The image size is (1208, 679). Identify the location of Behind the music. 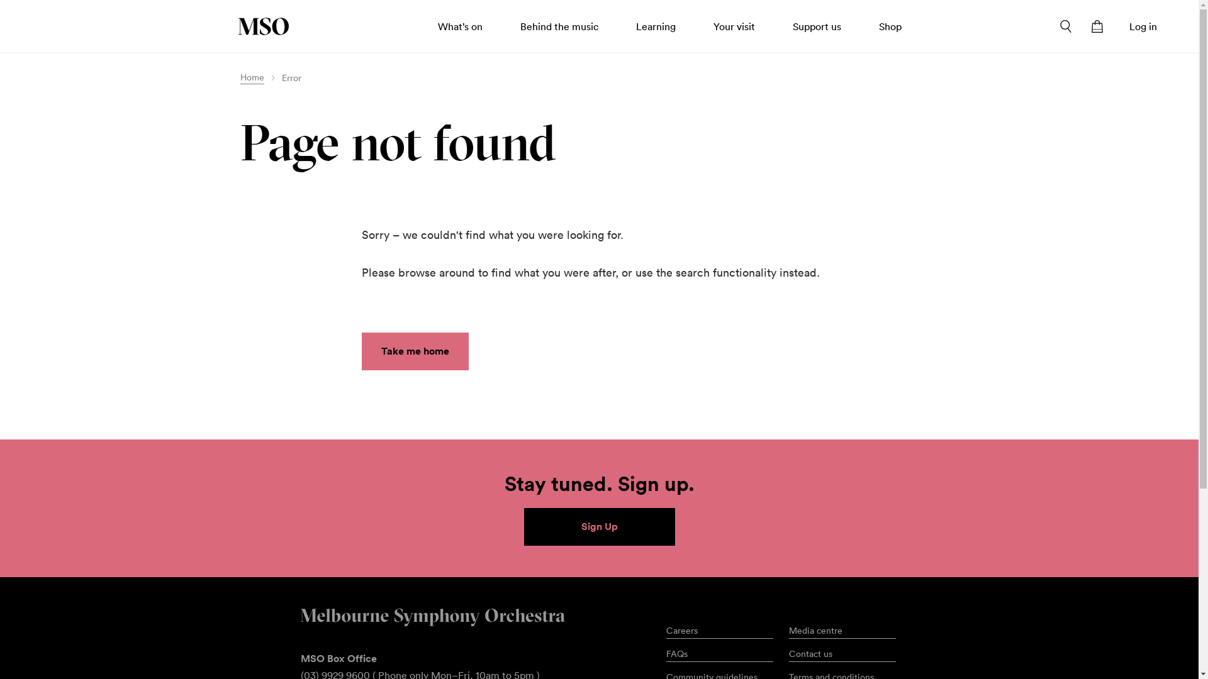
(559, 26).